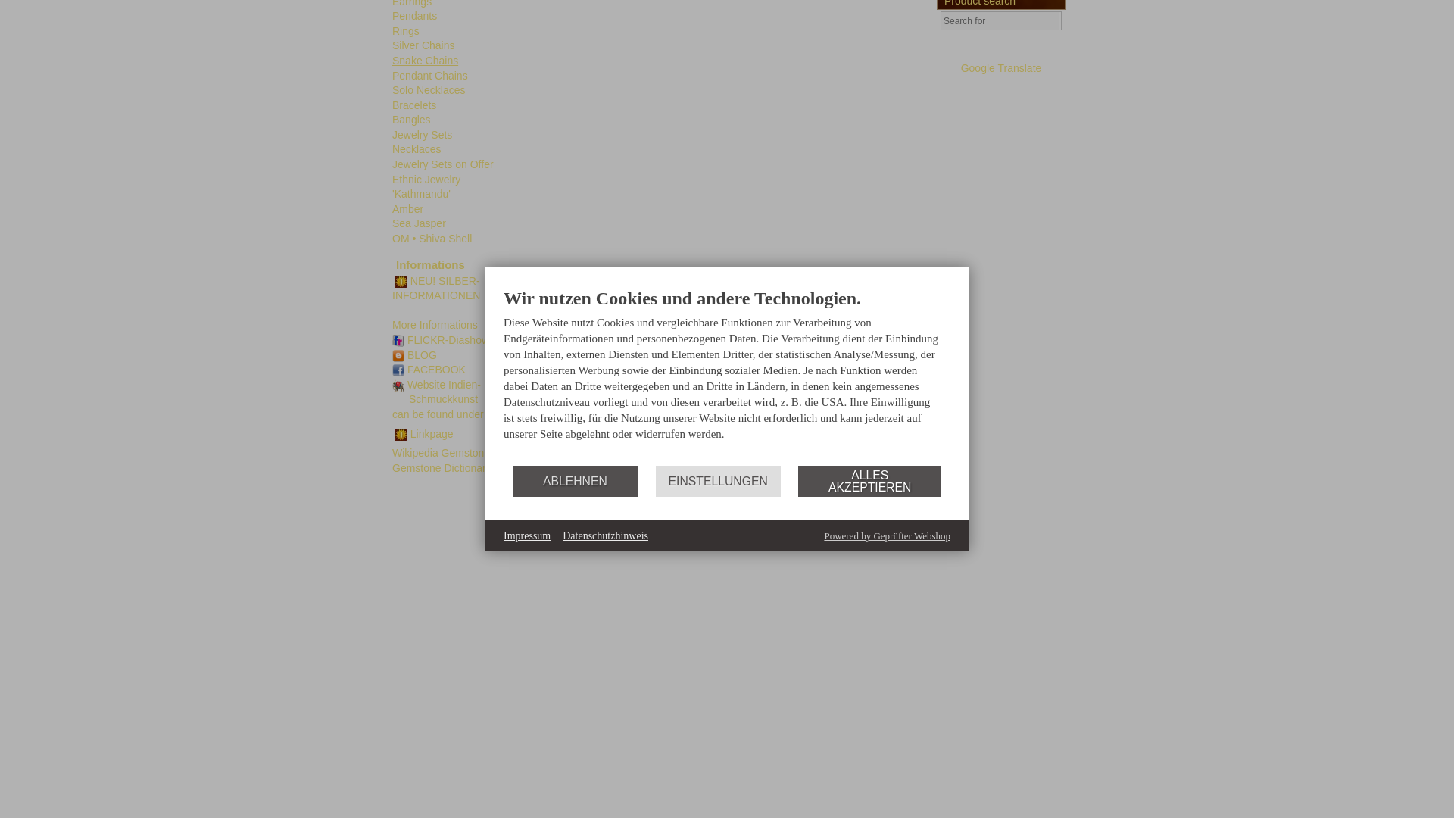 Image resolution: width=1454 pixels, height=818 pixels. Describe the element at coordinates (430, 74) in the screenshot. I see `Pendant Chains` at that location.